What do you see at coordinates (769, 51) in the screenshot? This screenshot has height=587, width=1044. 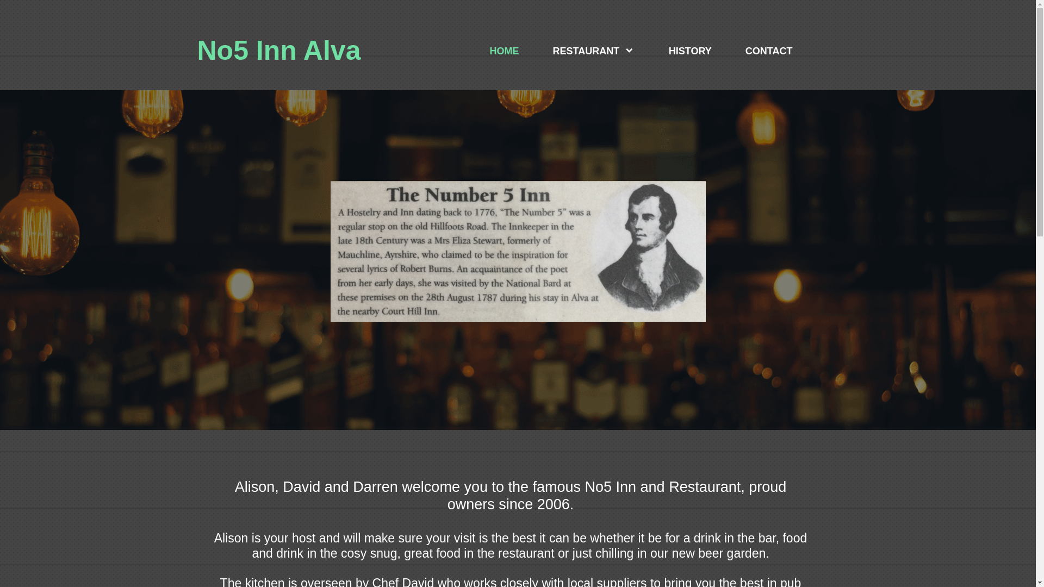 I see `CONTACT` at bounding box center [769, 51].